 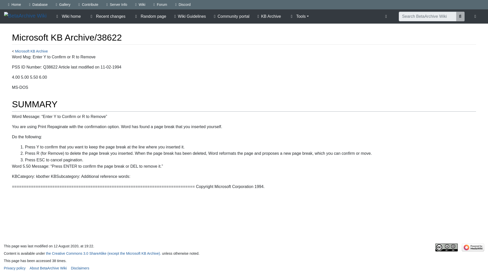 I want to click on Random page, so click(x=150, y=16).